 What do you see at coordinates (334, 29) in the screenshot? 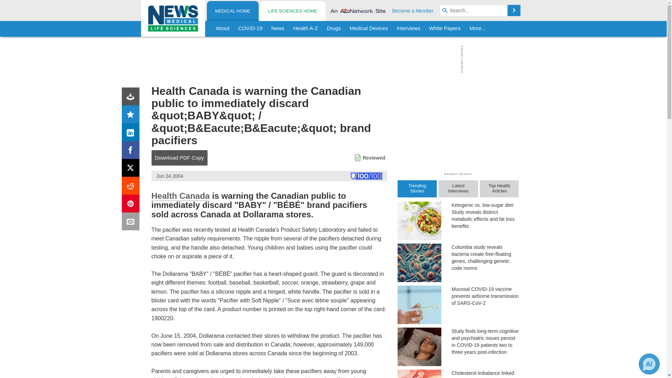
I see `Drugs` at bounding box center [334, 29].